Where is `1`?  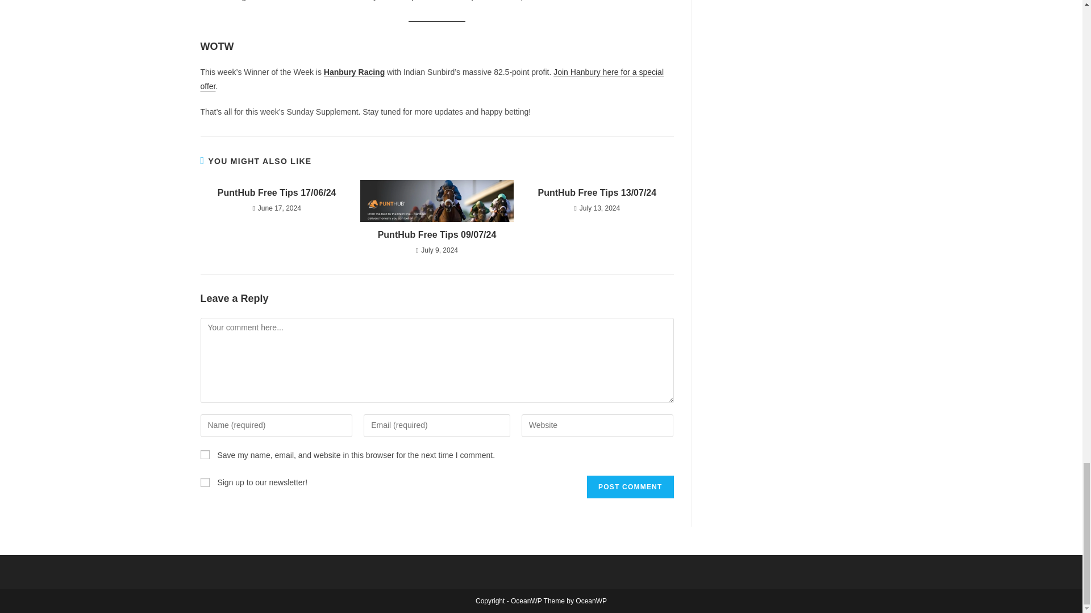
1 is located at coordinates (205, 482).